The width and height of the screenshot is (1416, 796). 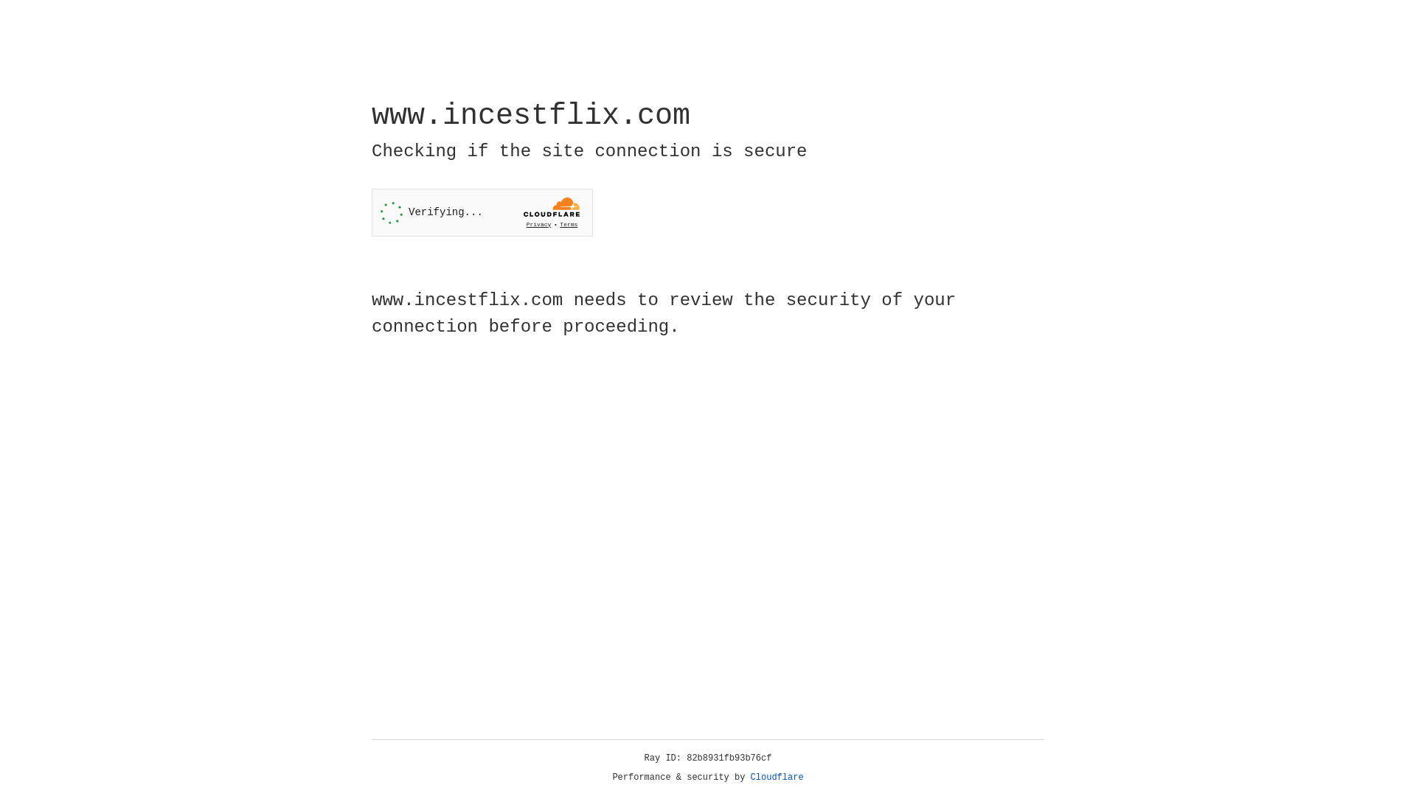 I want to click on Cloudflare, so click(x=777, y=778).